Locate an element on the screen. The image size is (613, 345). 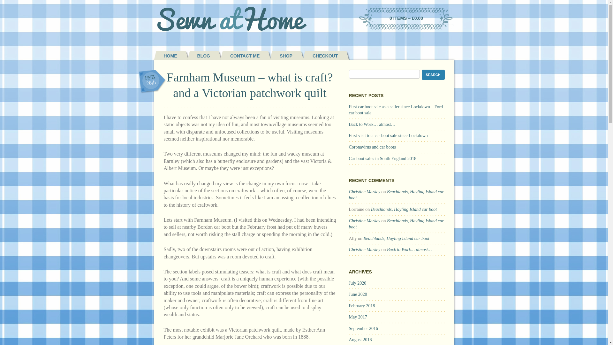
Beachlands, Hayling Island car boot is located at coordinates (396, 238).